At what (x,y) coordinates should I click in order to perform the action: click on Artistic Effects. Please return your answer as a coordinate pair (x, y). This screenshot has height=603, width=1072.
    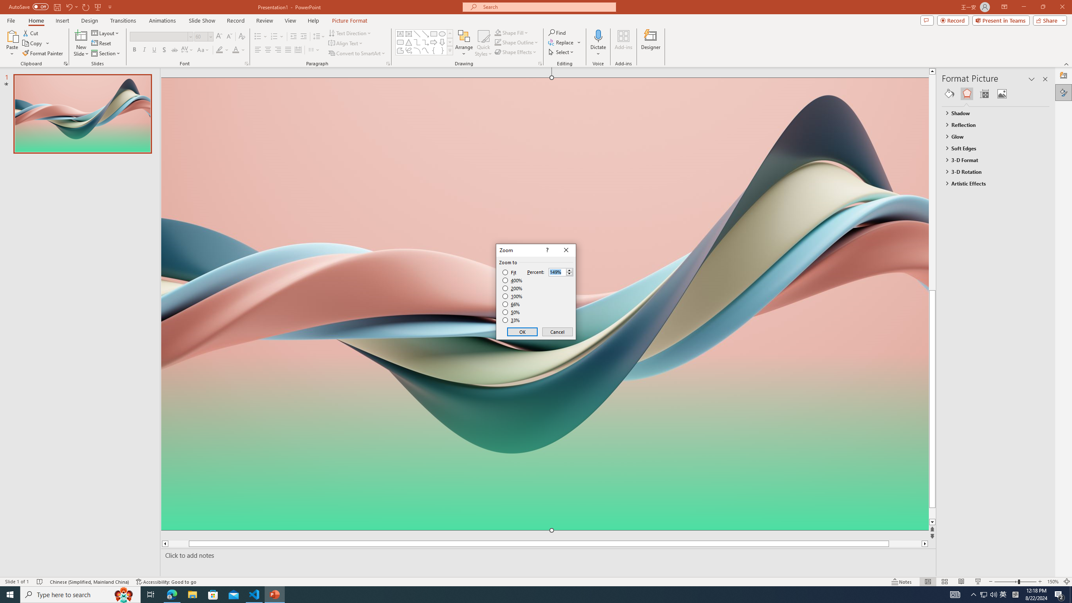
    Looking at the image, I should click on (992, 183).